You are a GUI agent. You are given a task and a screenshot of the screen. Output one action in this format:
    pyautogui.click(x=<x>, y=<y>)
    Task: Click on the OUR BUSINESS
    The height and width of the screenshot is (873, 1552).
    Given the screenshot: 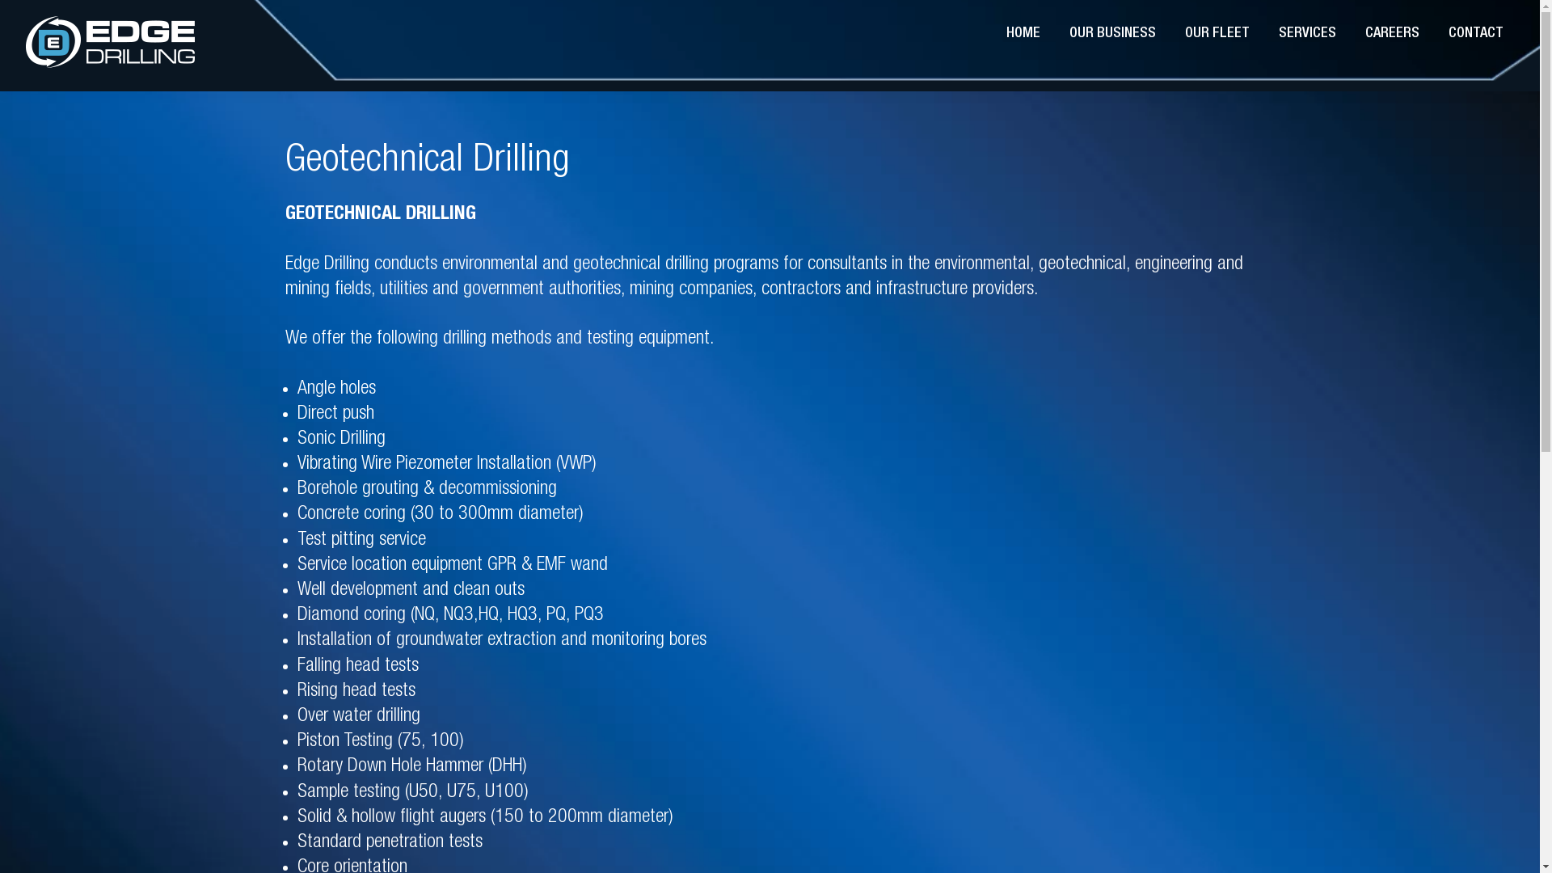 What is the action you would take?
    pyautogui.click(x=1112, y=34)
    